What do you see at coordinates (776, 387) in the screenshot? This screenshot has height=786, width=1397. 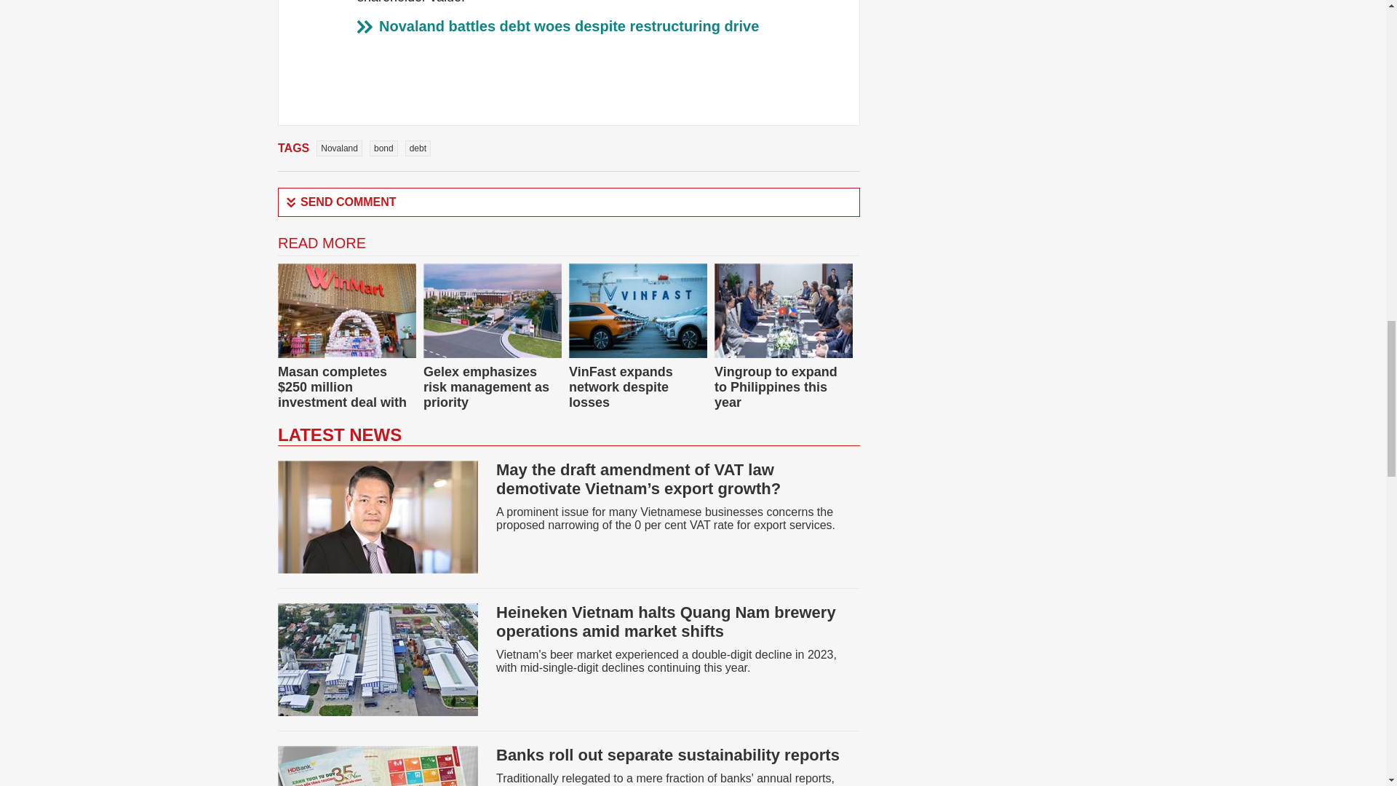 I see `Vingroup to expand to Philippines this year` at bounding box center [776, 387].